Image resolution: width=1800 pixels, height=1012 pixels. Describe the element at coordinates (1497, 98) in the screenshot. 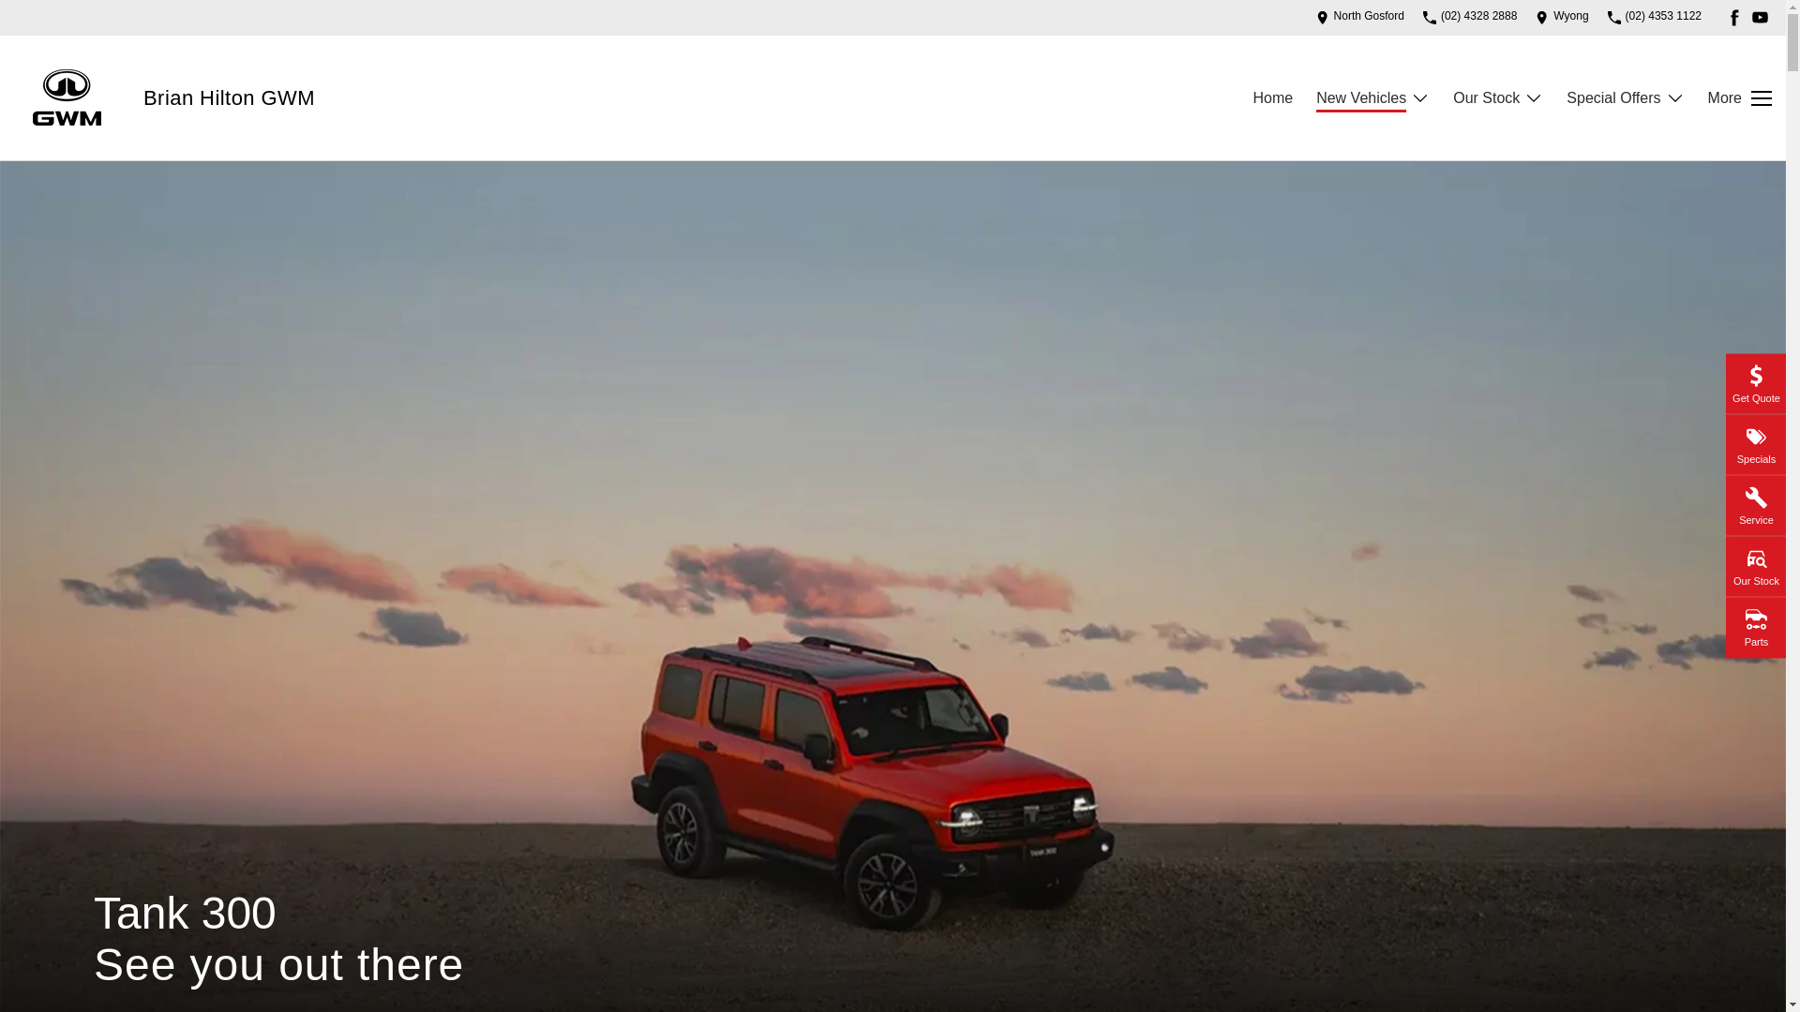

I see `Our Stock` at that location.